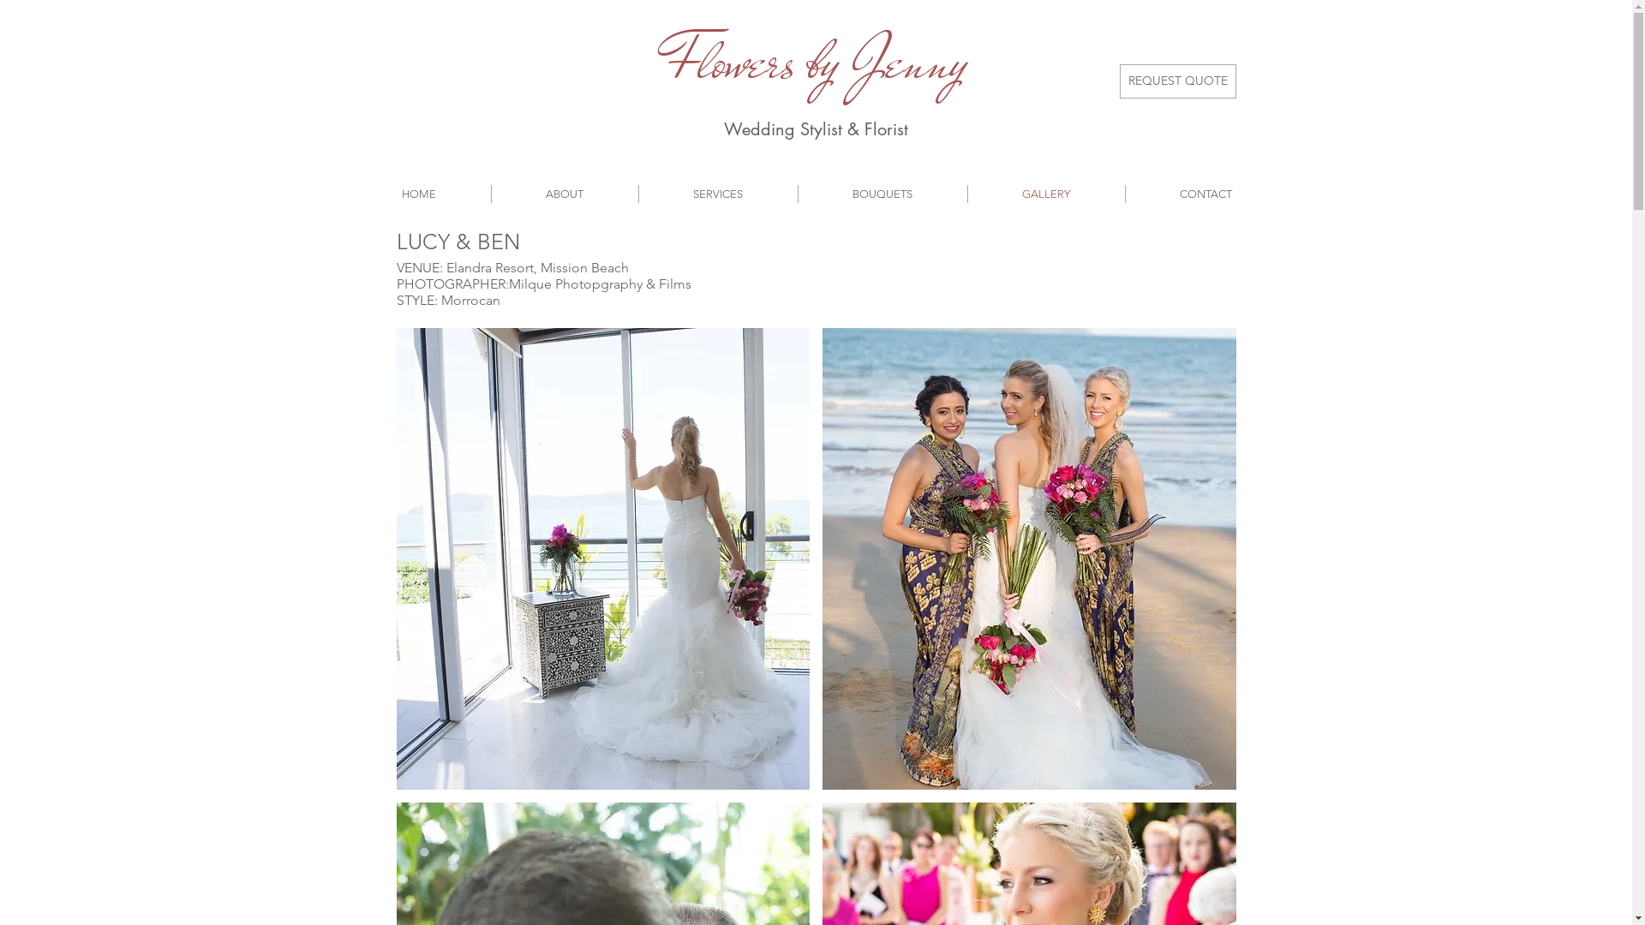 The width and height of the screenshot is (1645, 925). I want to click on HOME, so click(418, 194).